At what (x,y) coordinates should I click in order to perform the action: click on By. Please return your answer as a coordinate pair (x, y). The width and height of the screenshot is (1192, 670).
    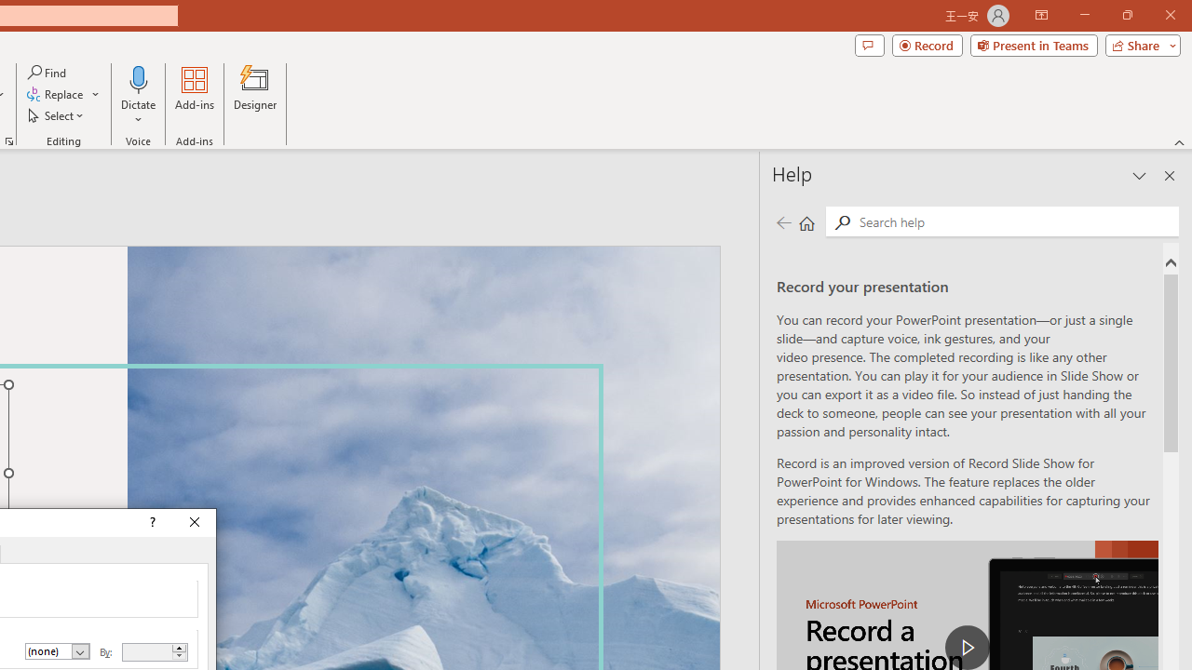
    Looking at the image, I should click on (147, 651).